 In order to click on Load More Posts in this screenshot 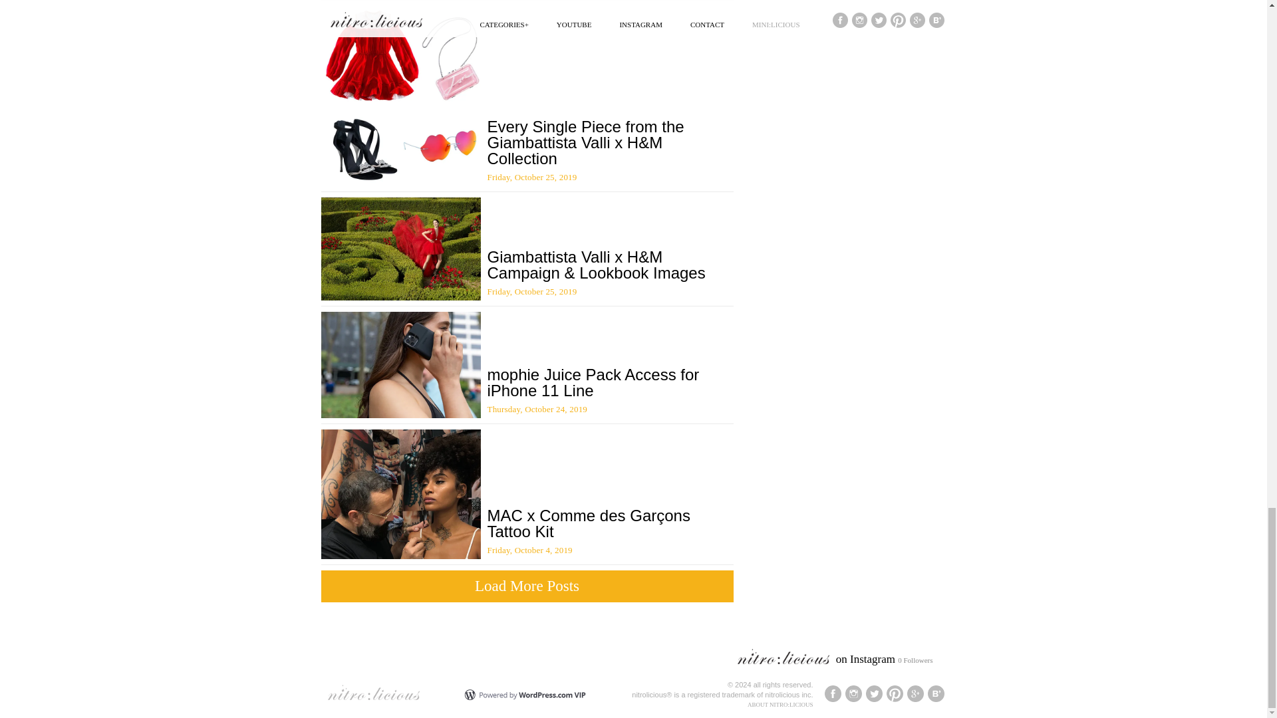, I will do `click(527, 586)`.